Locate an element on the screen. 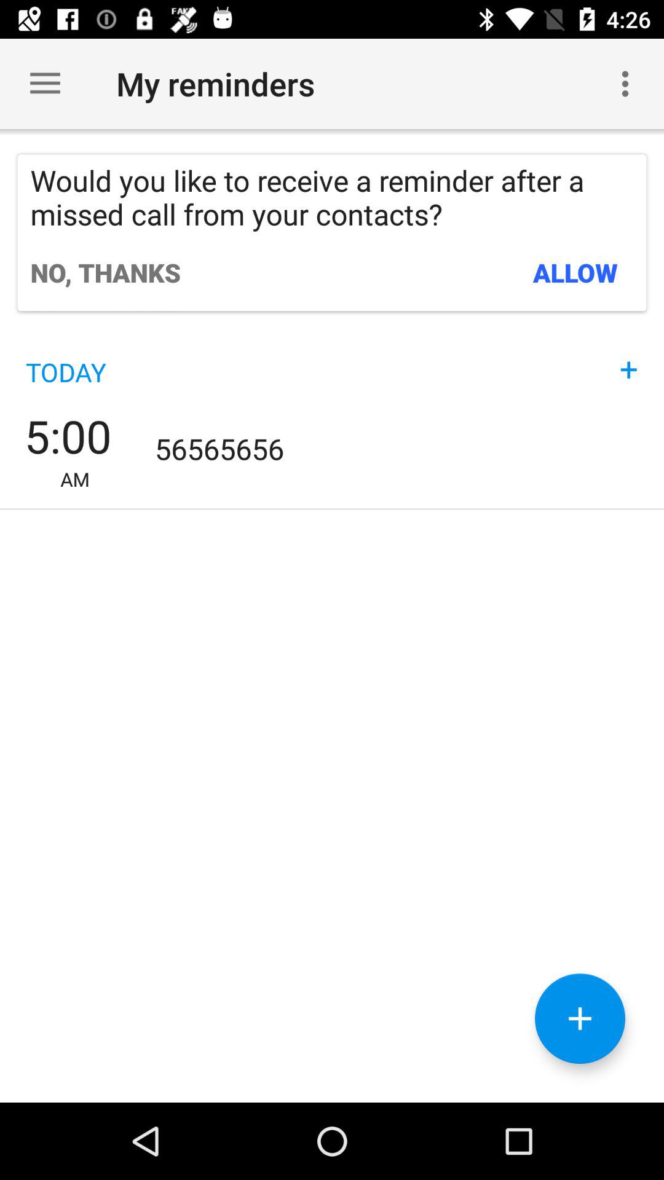 This screenshot has height=1180, width=664. select the item above the today is located at coordinates (105, 272).